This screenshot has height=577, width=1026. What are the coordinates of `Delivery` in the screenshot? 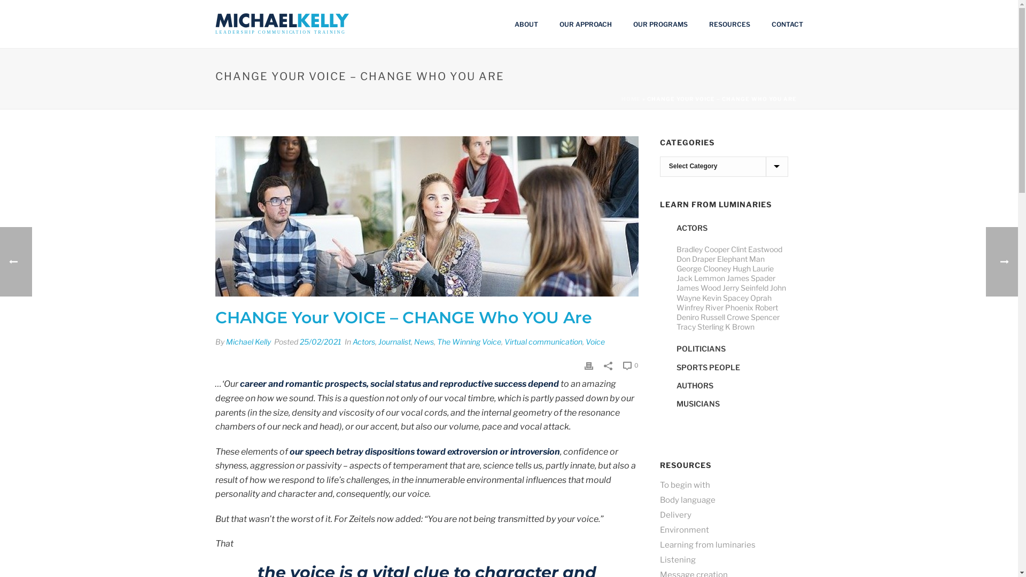 It's located at (675, 515).